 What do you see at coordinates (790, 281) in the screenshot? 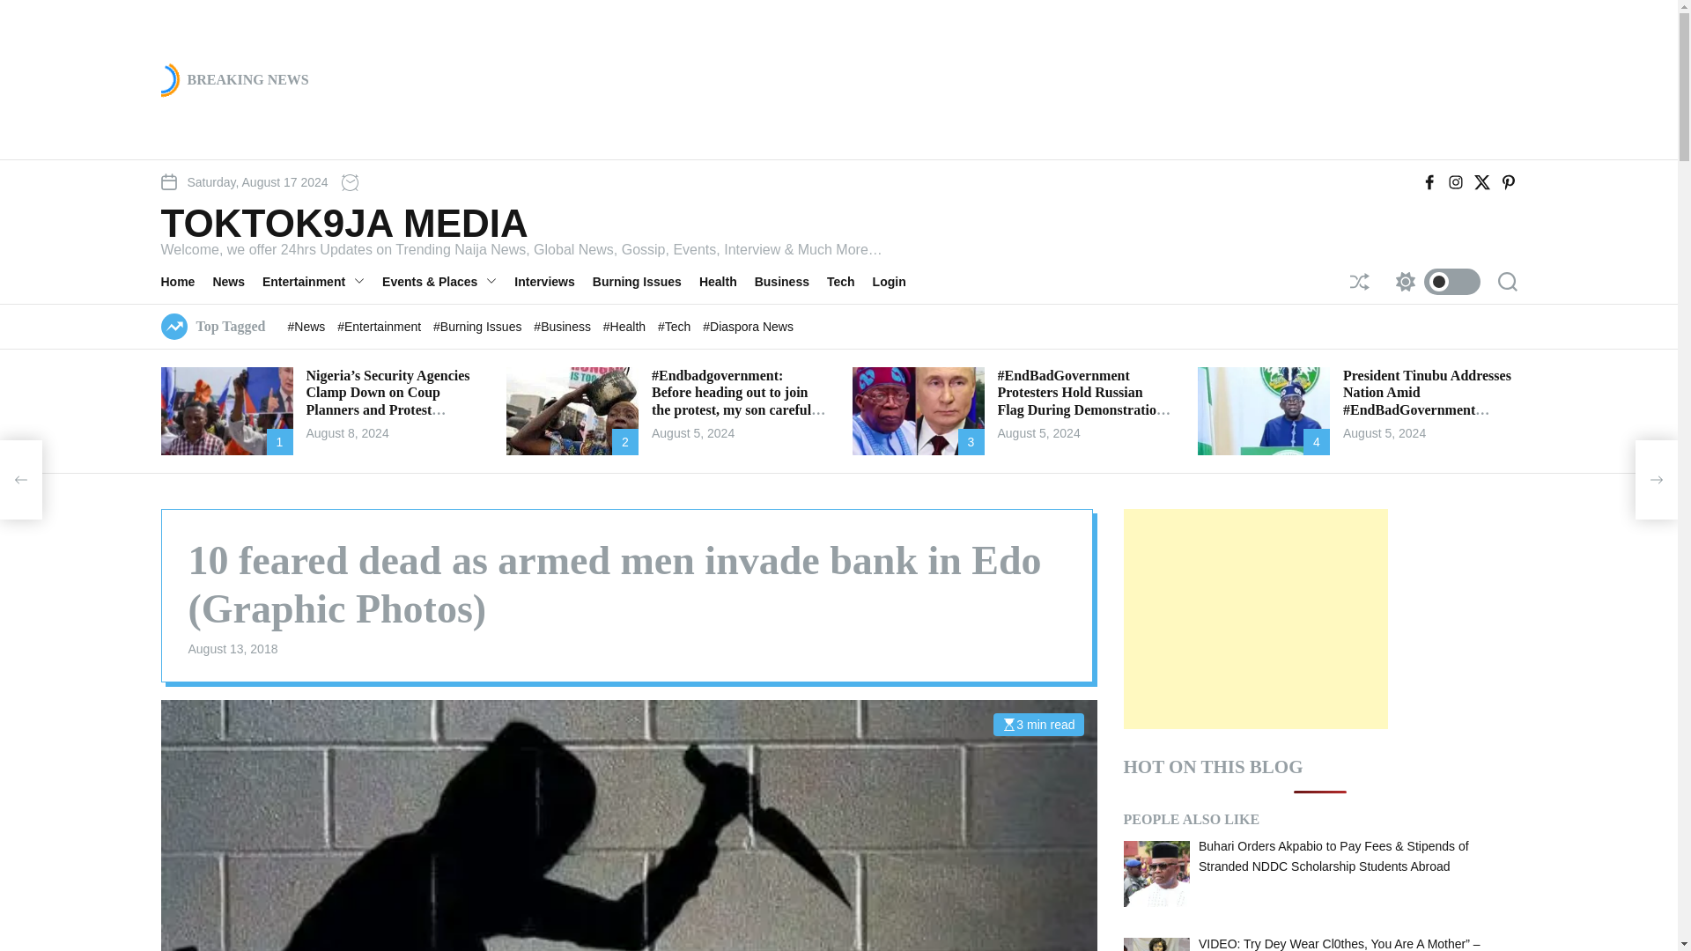
I see `Business` at bounding box center [790, 281].